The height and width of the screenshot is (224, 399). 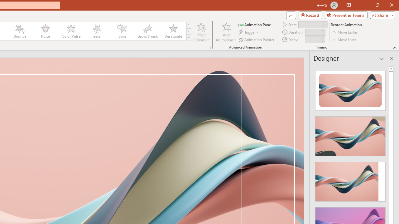 What do you see at coordinates (210, 47) in the screenshot?
I see `More Options...` at bounding box center [210, 47].